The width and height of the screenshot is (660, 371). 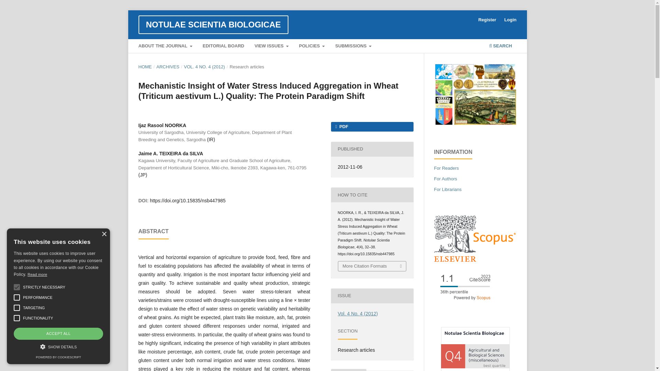 What do you see at coordinates (58, 357) in the screenshot?
I see `Consent Management Platform` at bounding box center [58, 357].